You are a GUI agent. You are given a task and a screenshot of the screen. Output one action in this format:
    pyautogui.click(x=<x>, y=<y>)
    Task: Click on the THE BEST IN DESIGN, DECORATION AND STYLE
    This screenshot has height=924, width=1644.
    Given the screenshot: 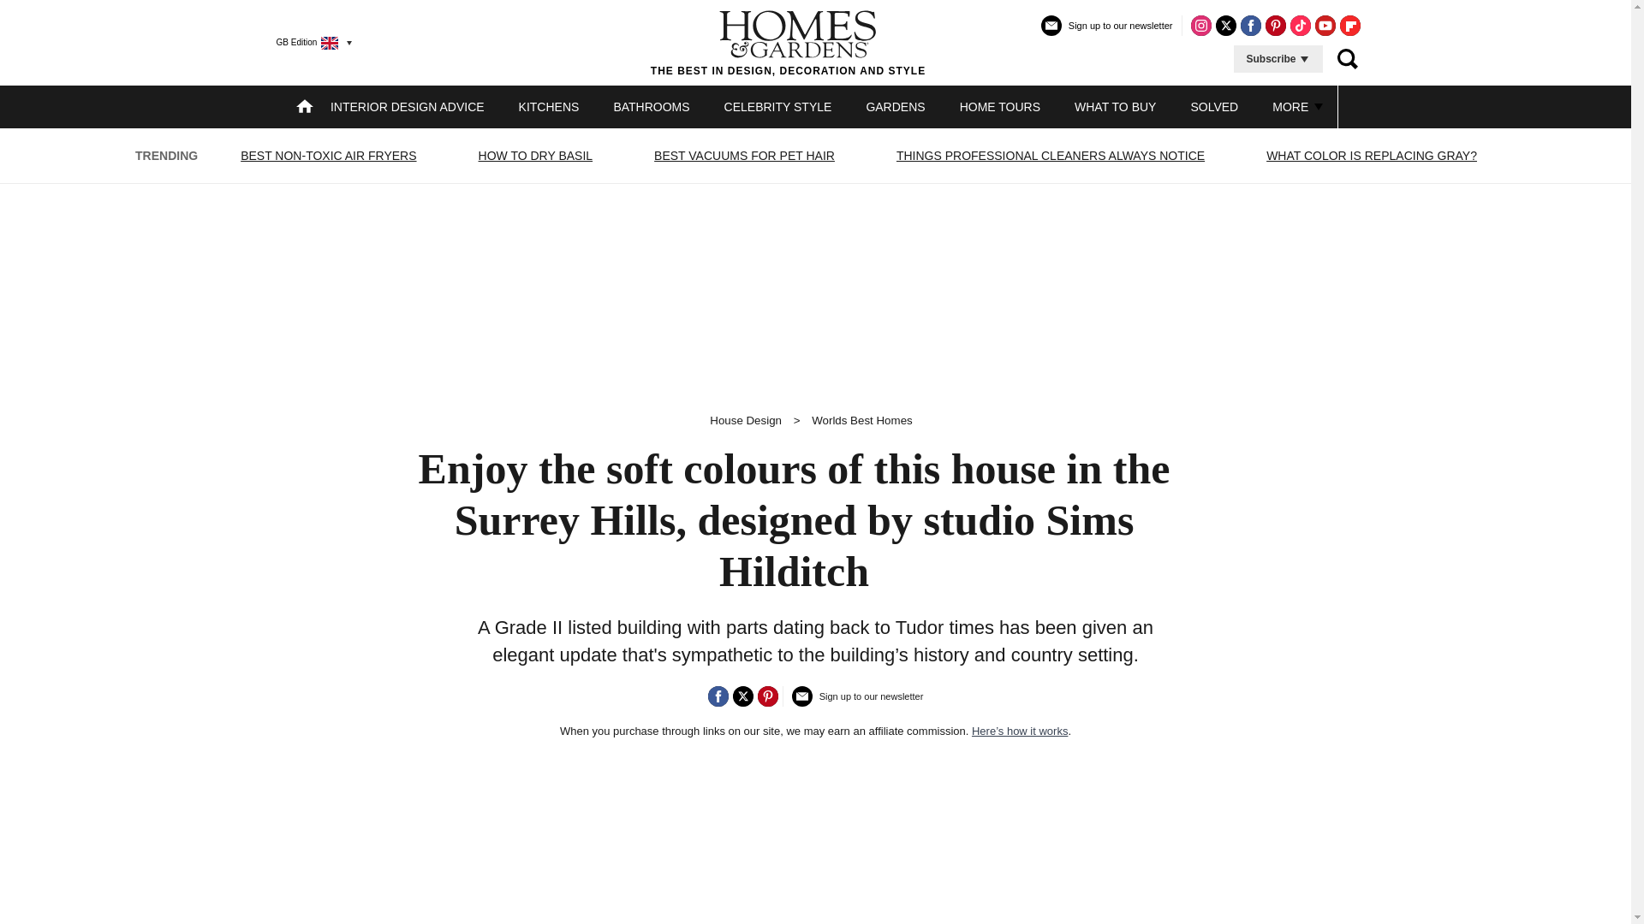 What is the action you would take?
    pyautogui.click(x=788, y=42)
    